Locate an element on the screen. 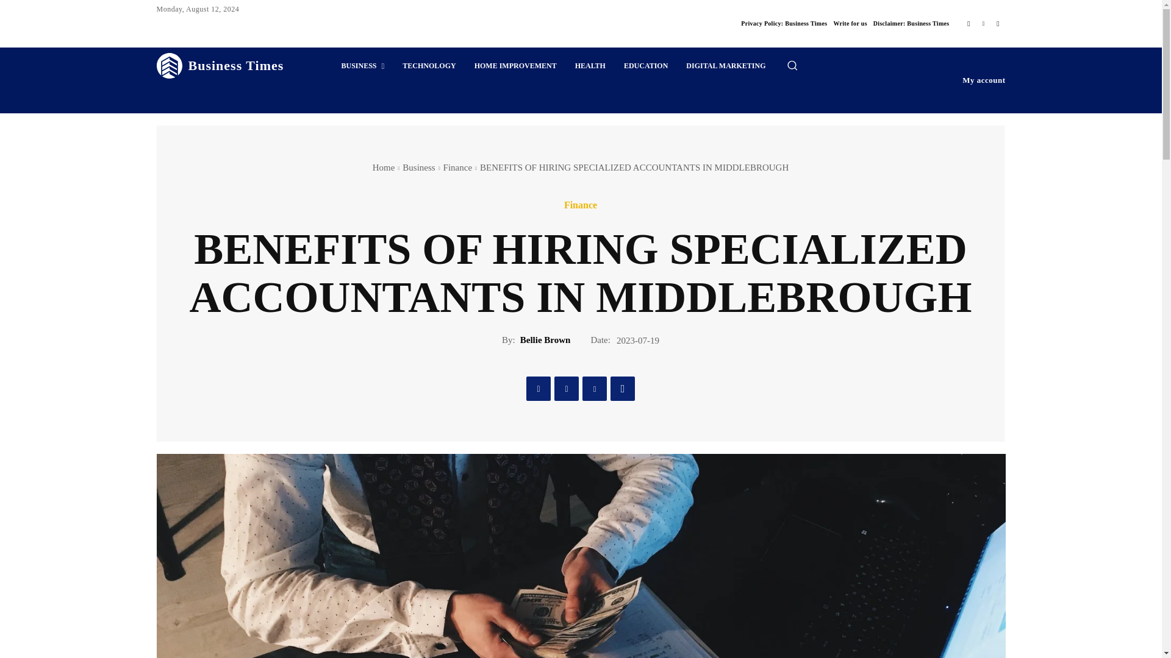 The height and width of the screenshot is (658, 1171). WhatsApp is located at coordinates (622, 388).